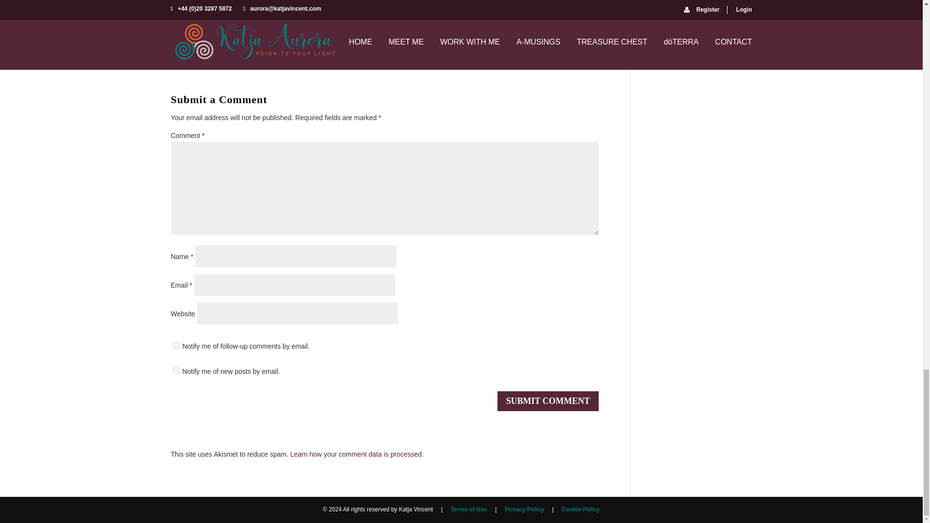 The height and width of the screenshot is (523, 930). Describe the element at coordinates (468, 509) in the screenshot. I see `Terms of Use` at that location.